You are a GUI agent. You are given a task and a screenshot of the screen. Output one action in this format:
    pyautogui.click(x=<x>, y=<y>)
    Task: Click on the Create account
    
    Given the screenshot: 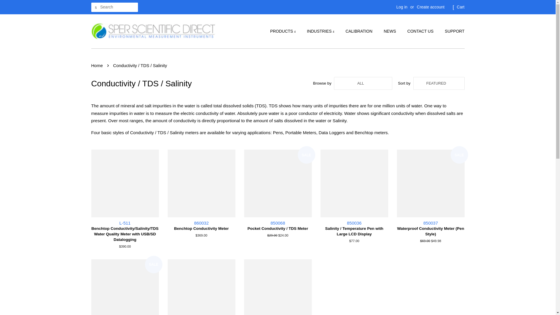 What is the action you would take?
    pyautogui.click(x=430, y=7)
    